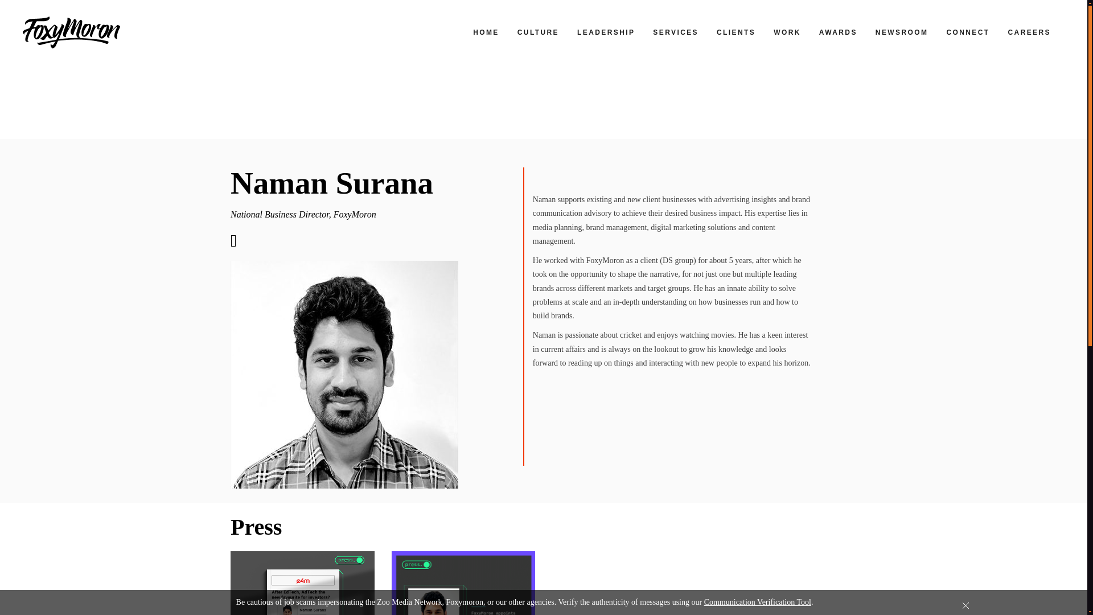 This screenshot has width=1093, height=615. Describe the element at coordinates (757, 601) in the screenshot. I see `Communication Verification Tool` at that location.